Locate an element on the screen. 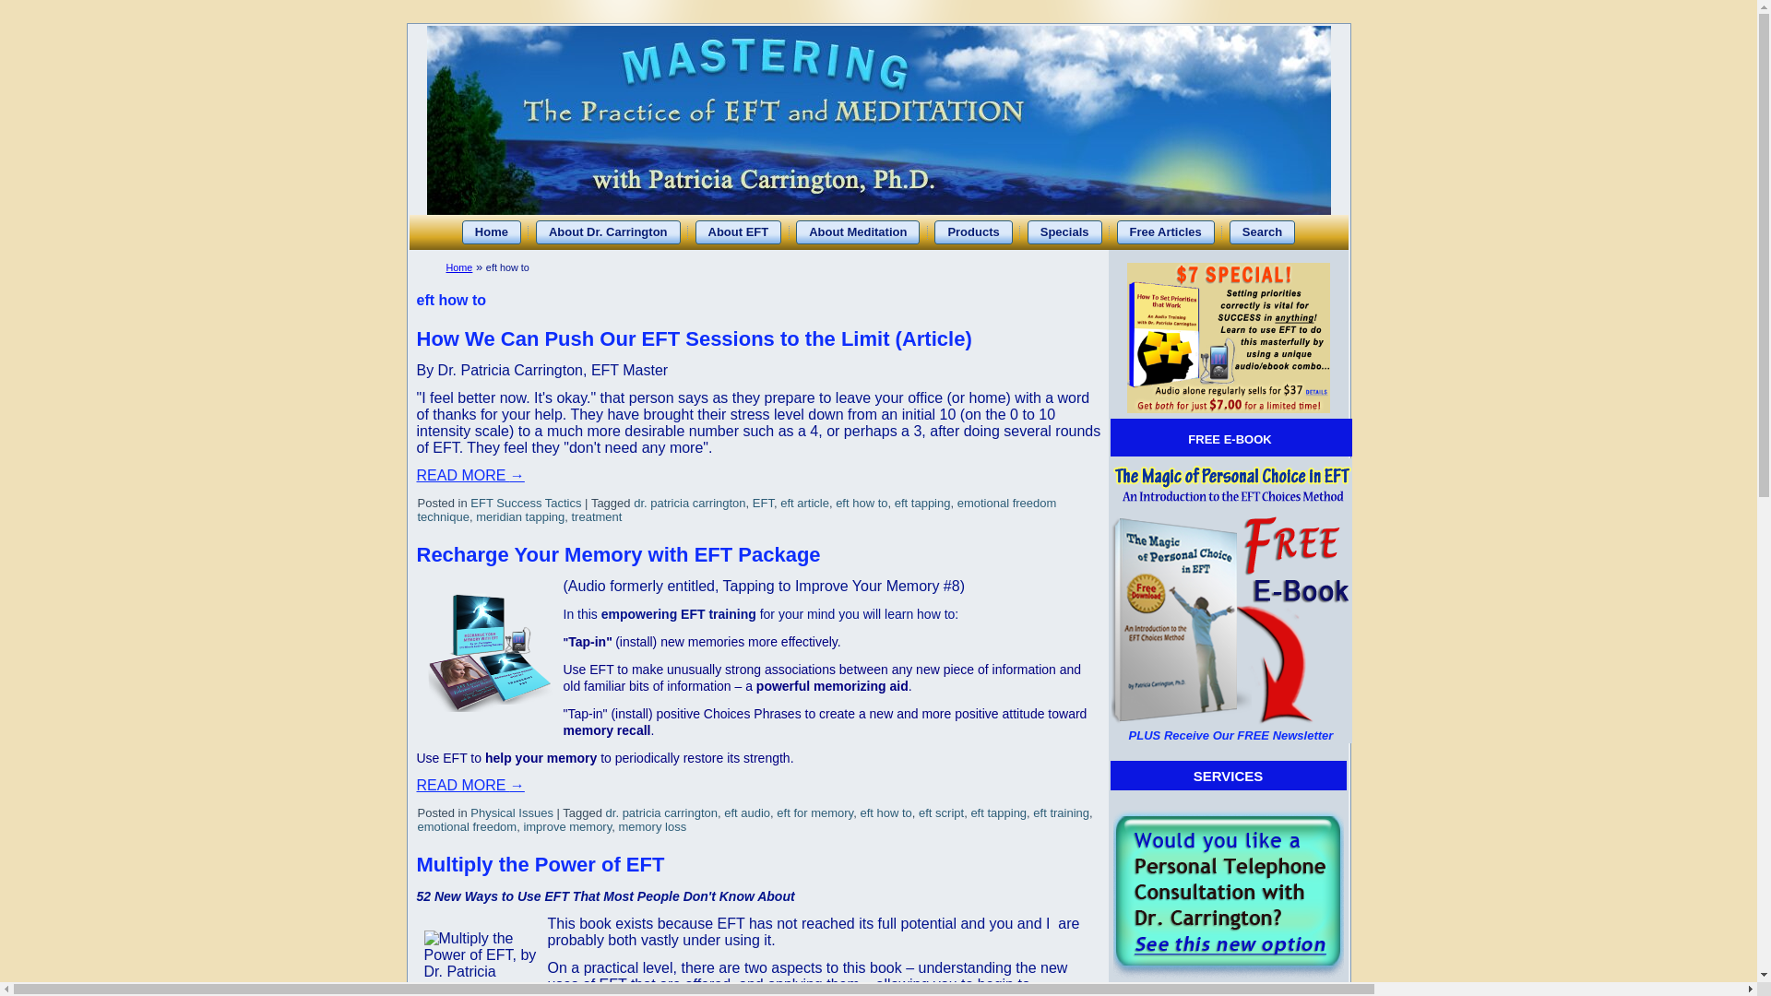  Free Articles is located at coordinates (1164, 231).